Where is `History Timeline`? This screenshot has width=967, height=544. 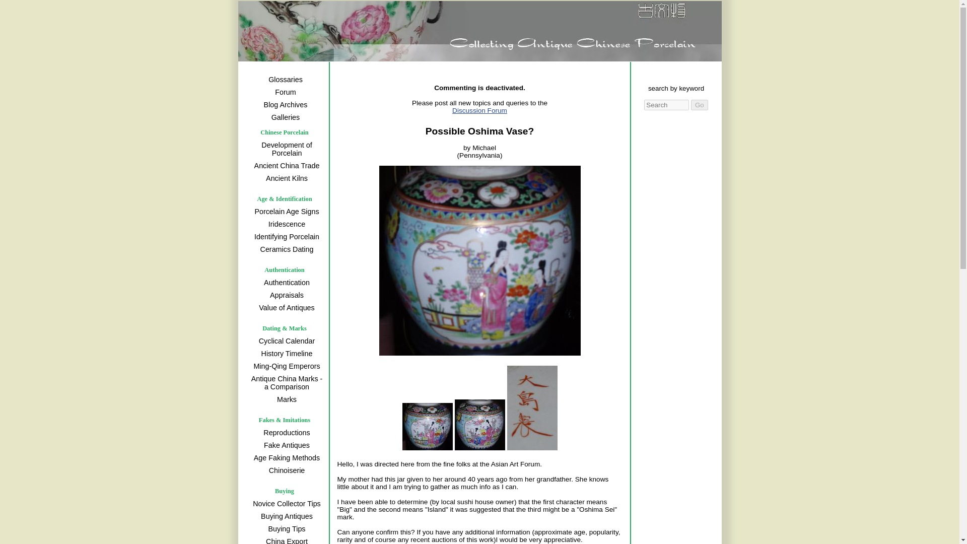 History Timeline is located at coordinates (285, 354).